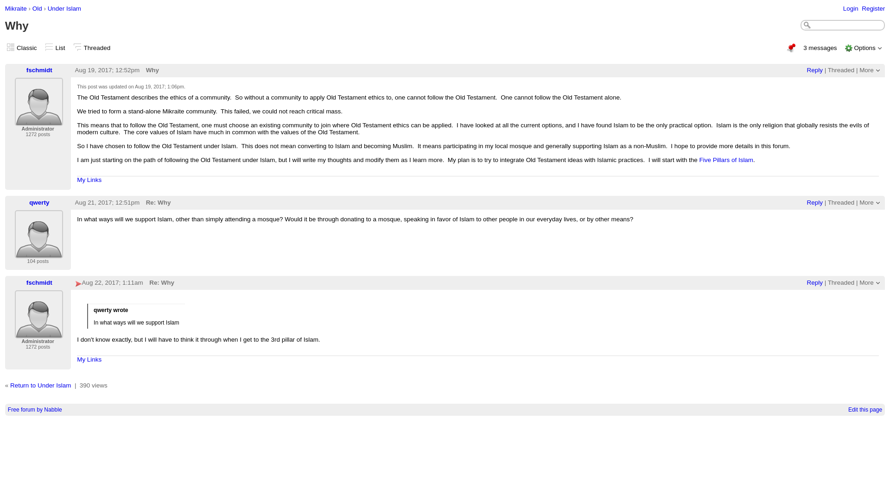 The width and height of the screenshot is (890, 500). I want to click on Threaded, so click(841, 69).